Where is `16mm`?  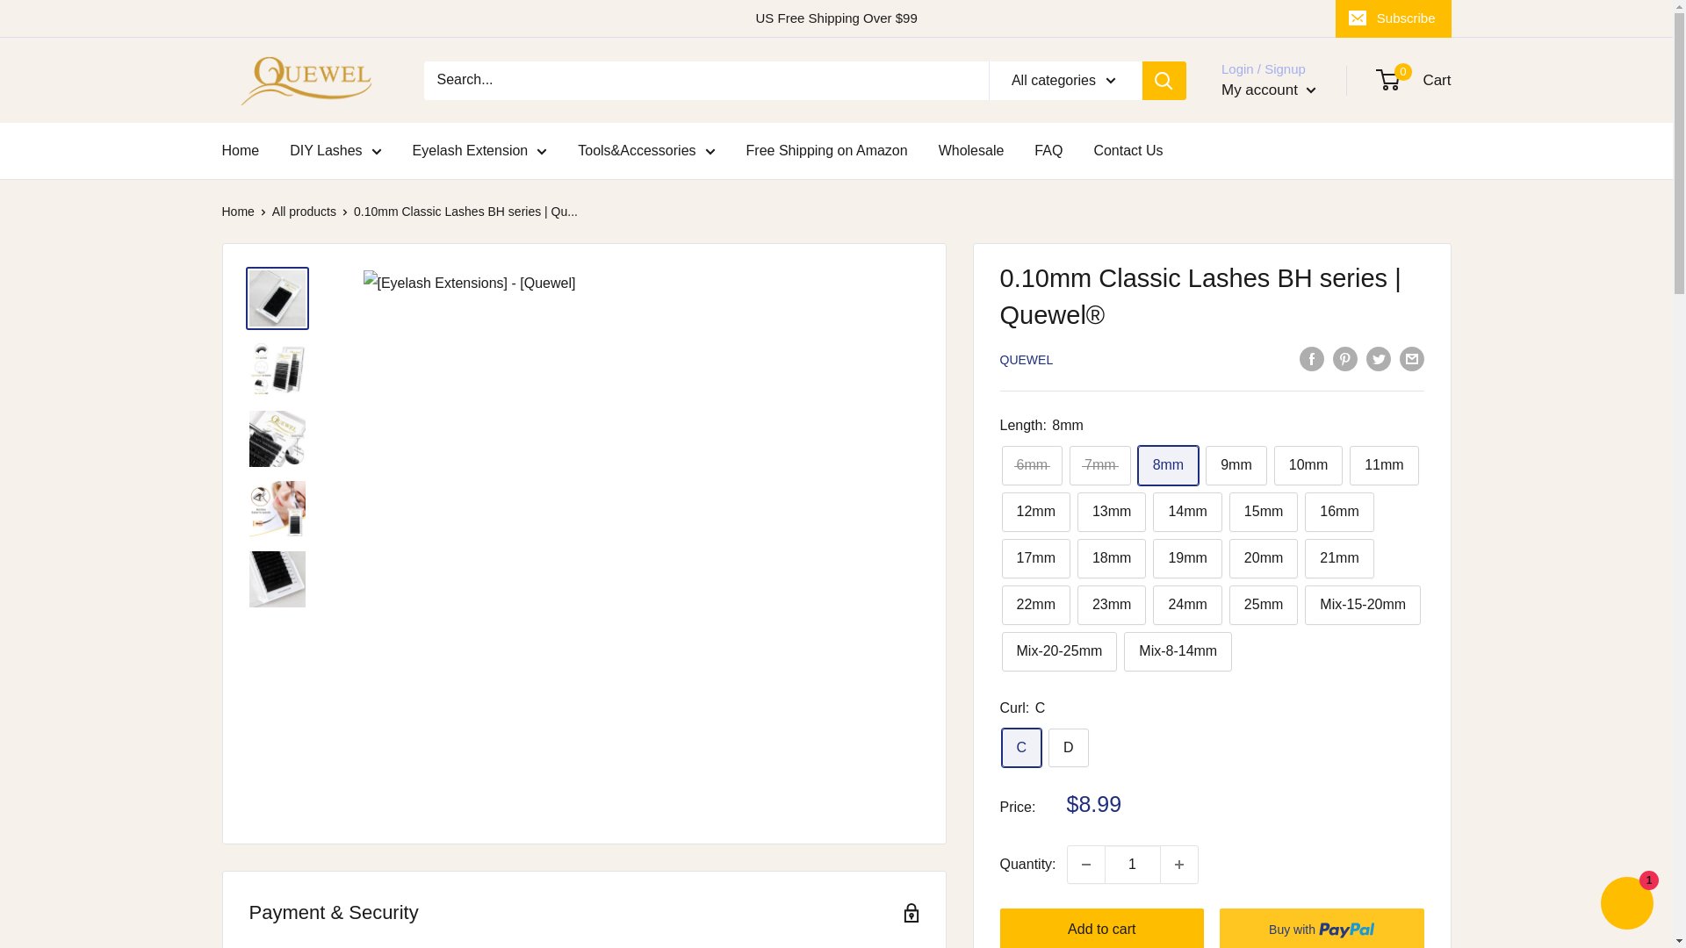
16mm is located at coordinates (1339, 511).